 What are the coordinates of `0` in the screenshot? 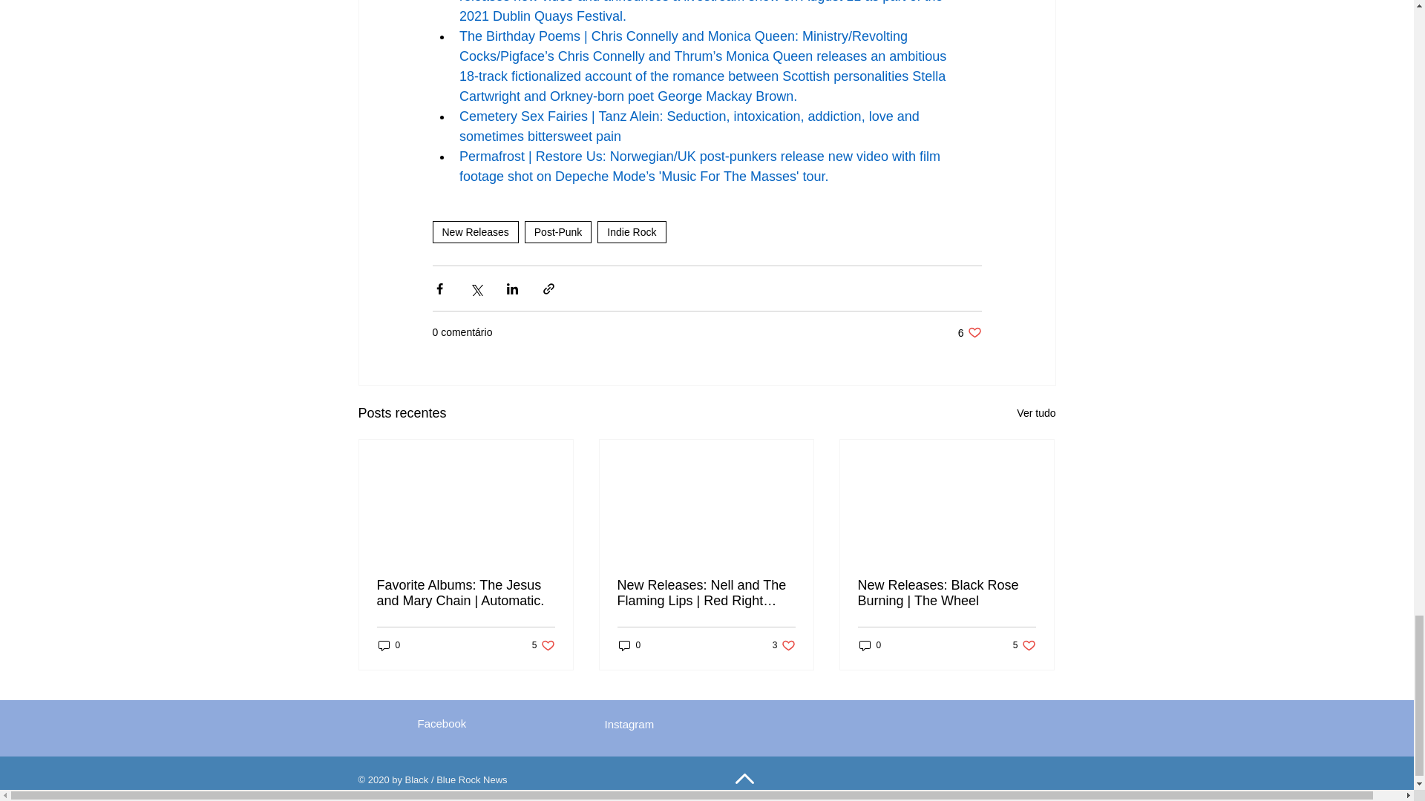 It's located at (389, 645).